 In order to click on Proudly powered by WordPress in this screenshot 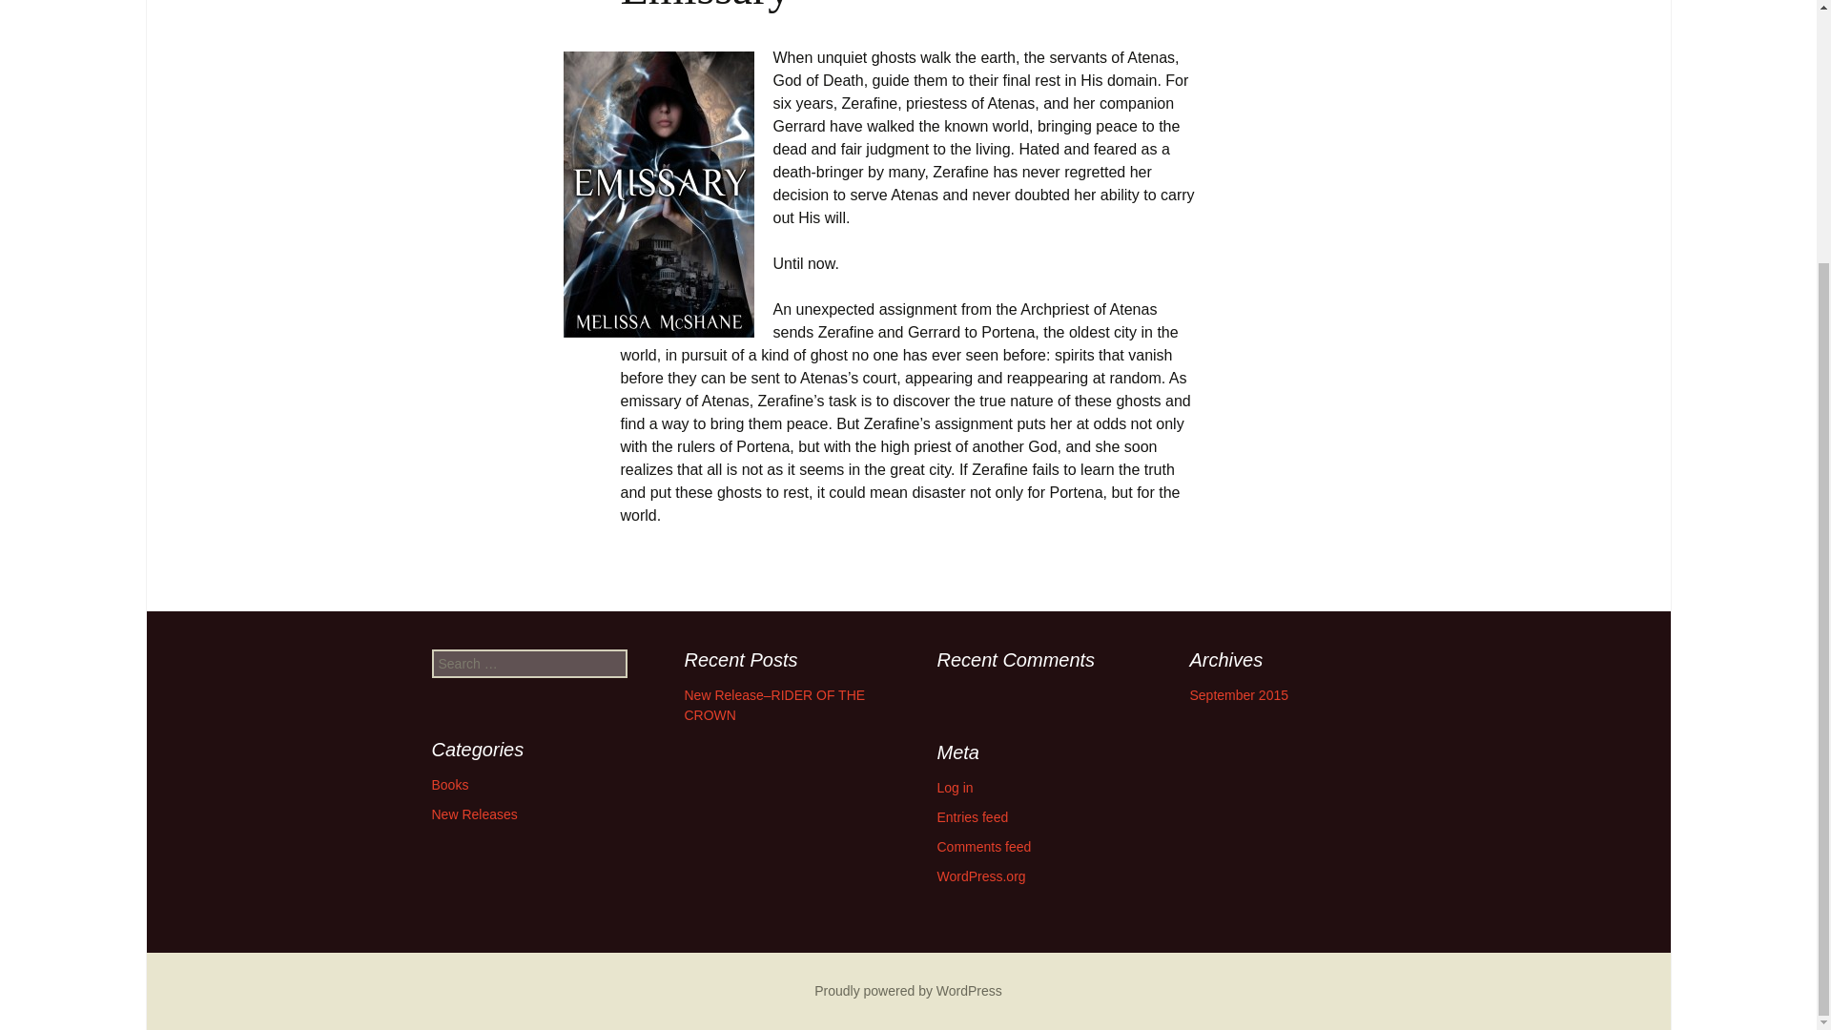, I will do `click(908, 990)`.